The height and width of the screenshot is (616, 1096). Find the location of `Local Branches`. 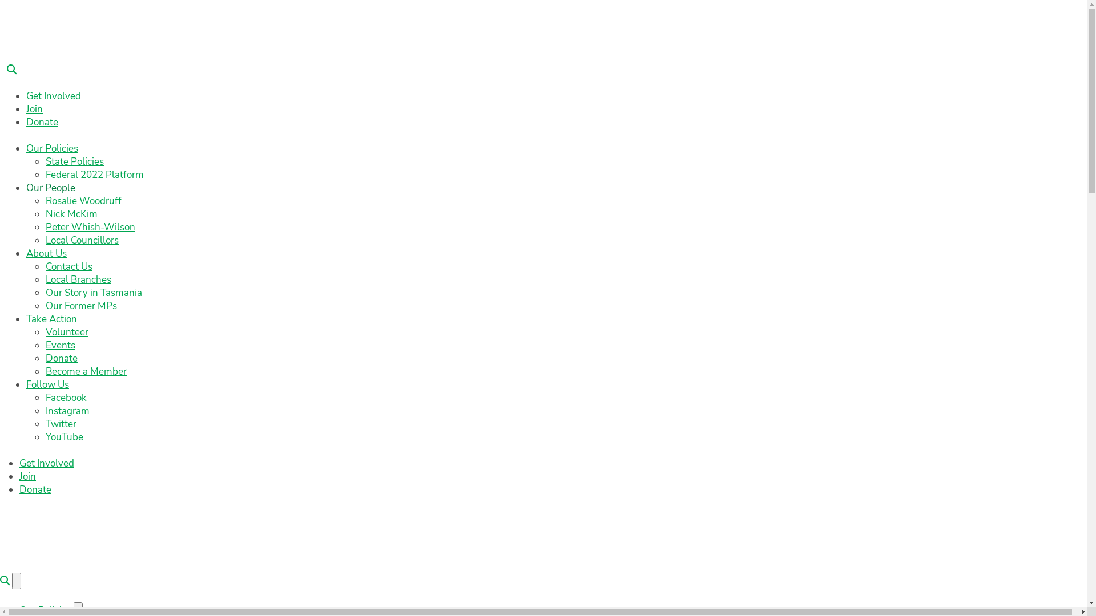

Local Branches is located at coordinates (79, 279).